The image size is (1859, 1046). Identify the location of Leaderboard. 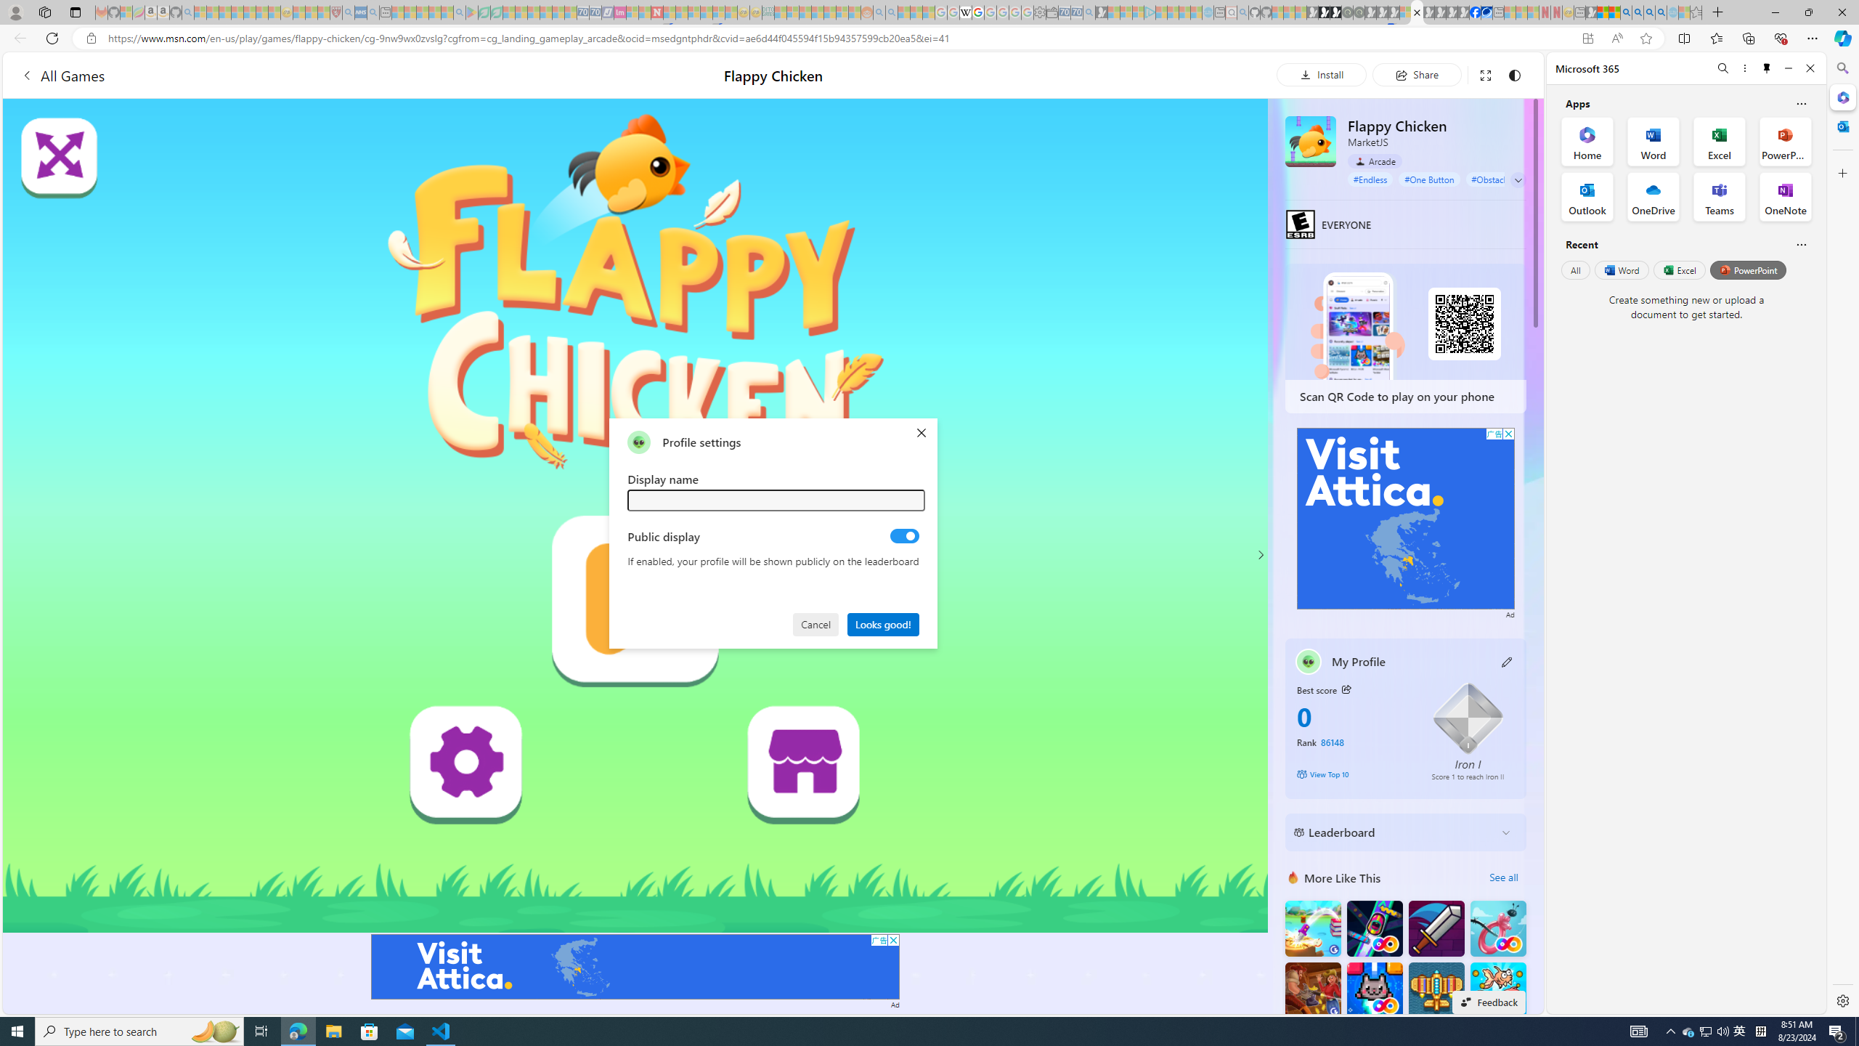
(1394, 832).